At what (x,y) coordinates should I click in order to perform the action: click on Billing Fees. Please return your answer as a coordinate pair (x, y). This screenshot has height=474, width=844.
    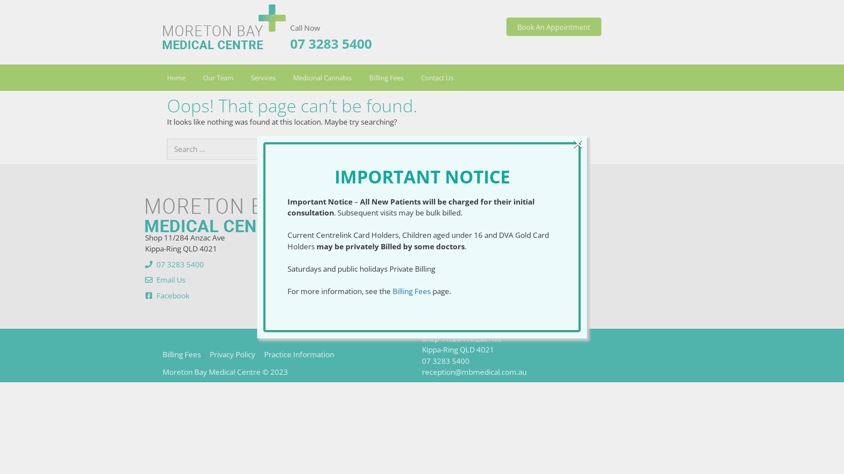
    Looking at the image, I should click on (386, 78).